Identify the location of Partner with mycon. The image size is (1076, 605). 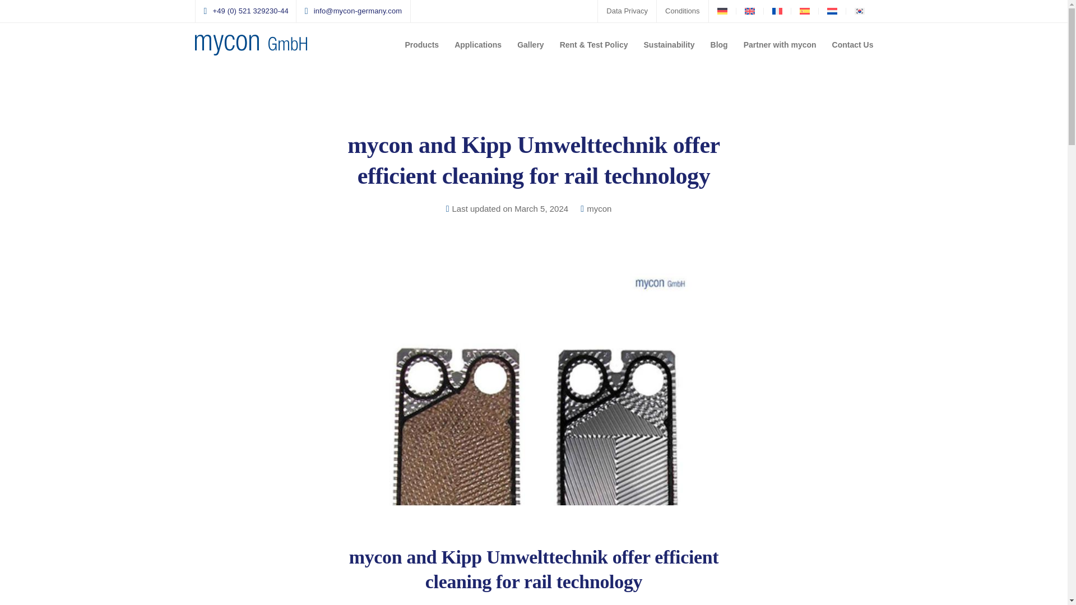
(780, 45).